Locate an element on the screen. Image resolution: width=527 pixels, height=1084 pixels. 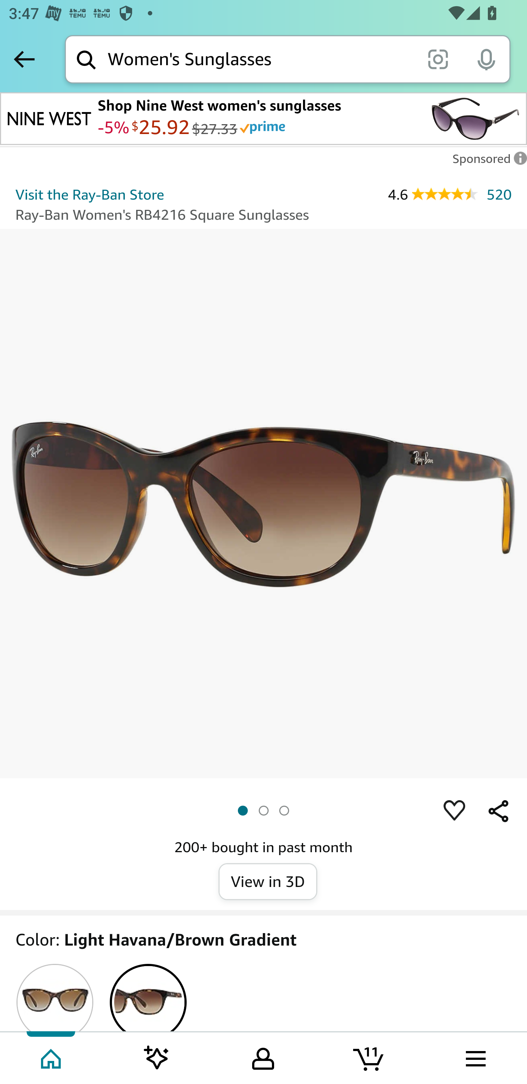
Cart 11 items Tab 4 of 5 11 is located at coordinates (369, 1057).